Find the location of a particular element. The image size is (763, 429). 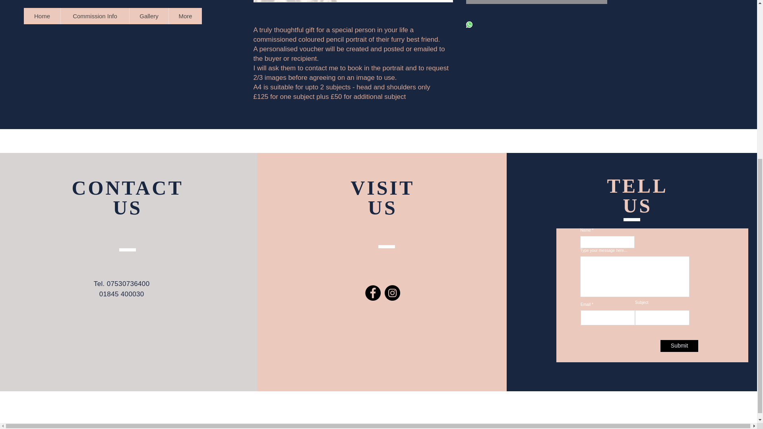

Submit is located at coordinates (679, 346).